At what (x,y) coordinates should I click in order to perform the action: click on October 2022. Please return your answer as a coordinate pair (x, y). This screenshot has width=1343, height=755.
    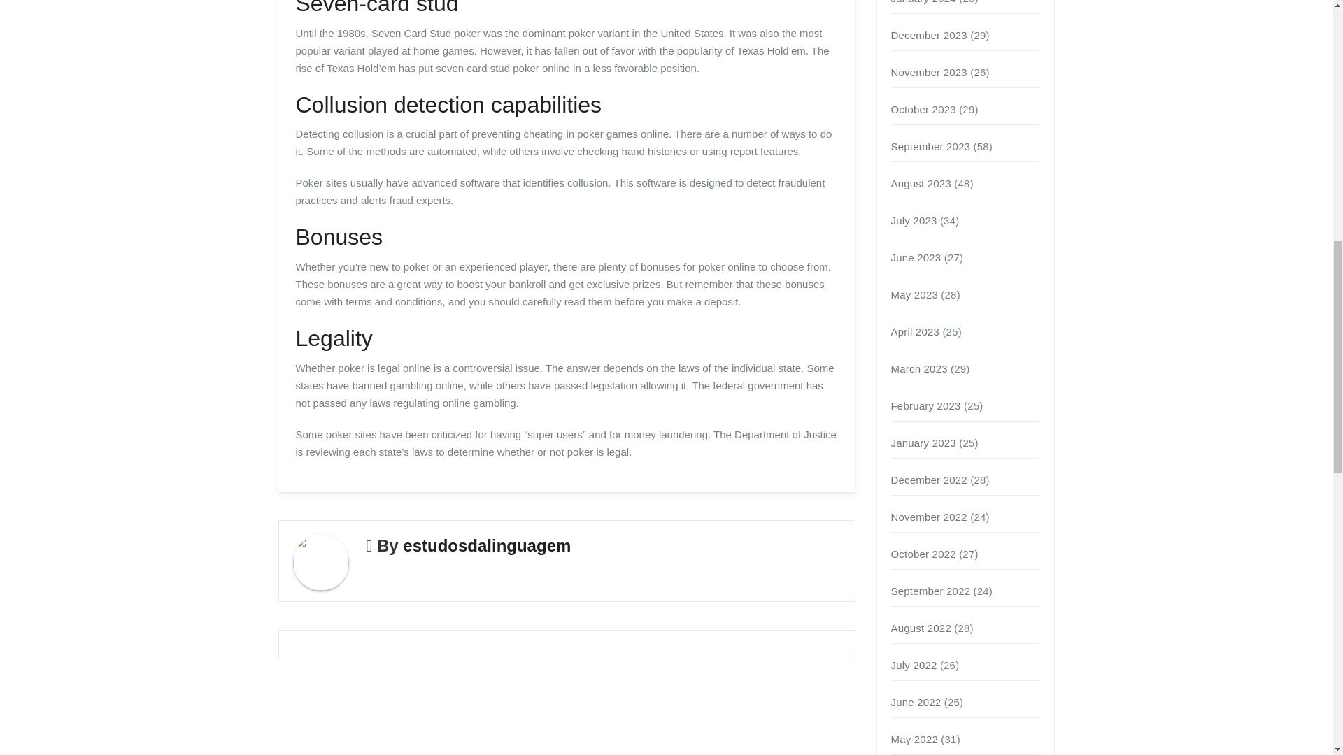
    Looking at the image, I should click on (923, 554).